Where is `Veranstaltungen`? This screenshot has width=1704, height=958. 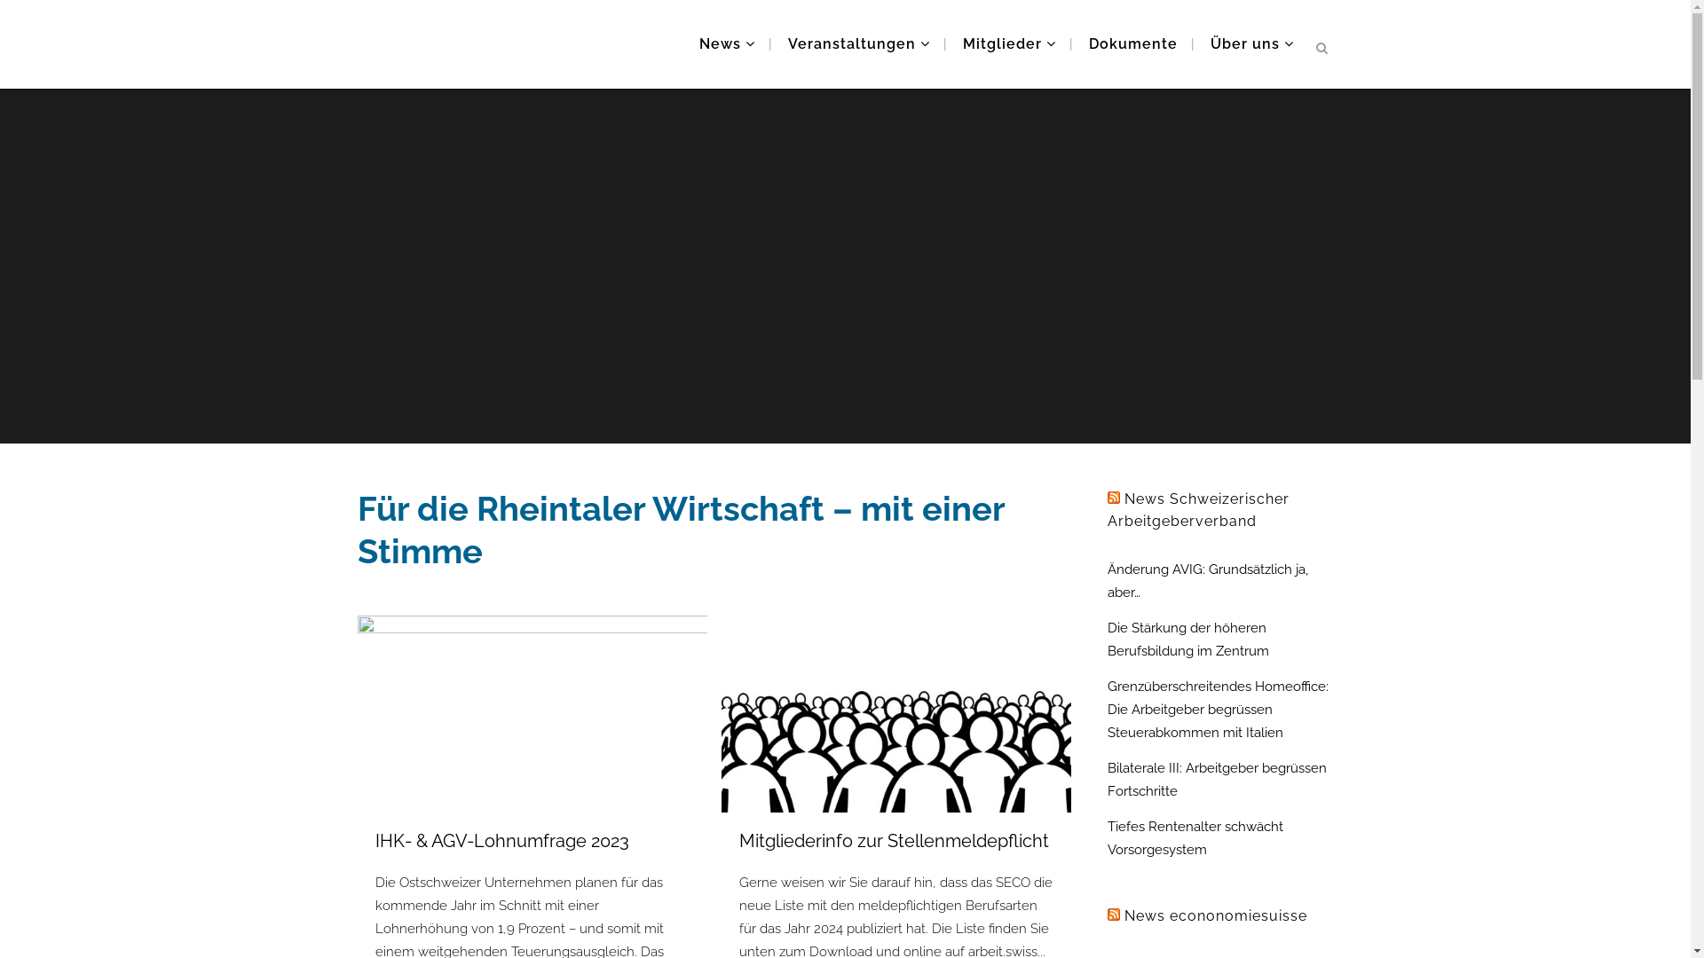
Veranstaltungen is located at coordinates (858, 44).